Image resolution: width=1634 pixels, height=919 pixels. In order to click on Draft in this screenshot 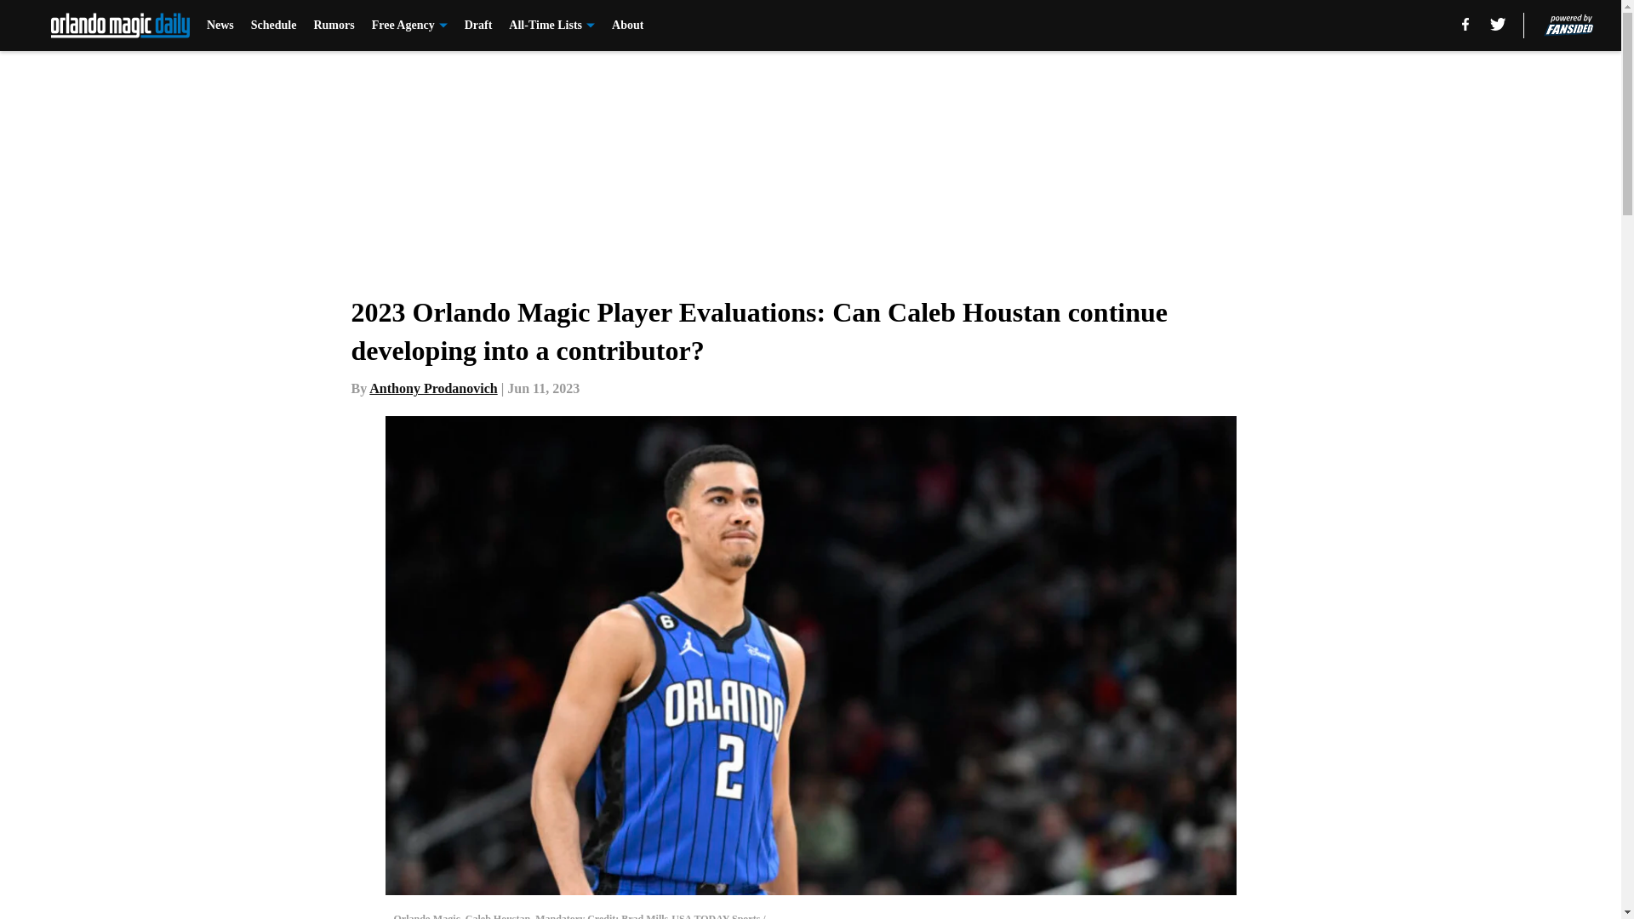, I will do `click(478, 26)`.